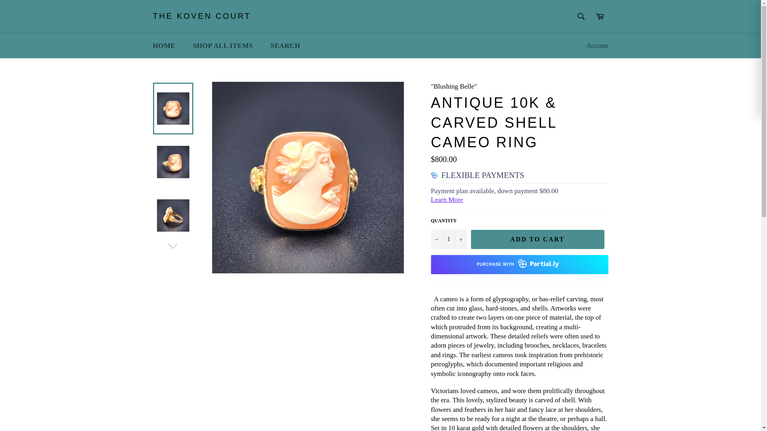  What do you see at coordinates (448, 239) in the screenshot?
I see `1` at bounding box center [448, 239].